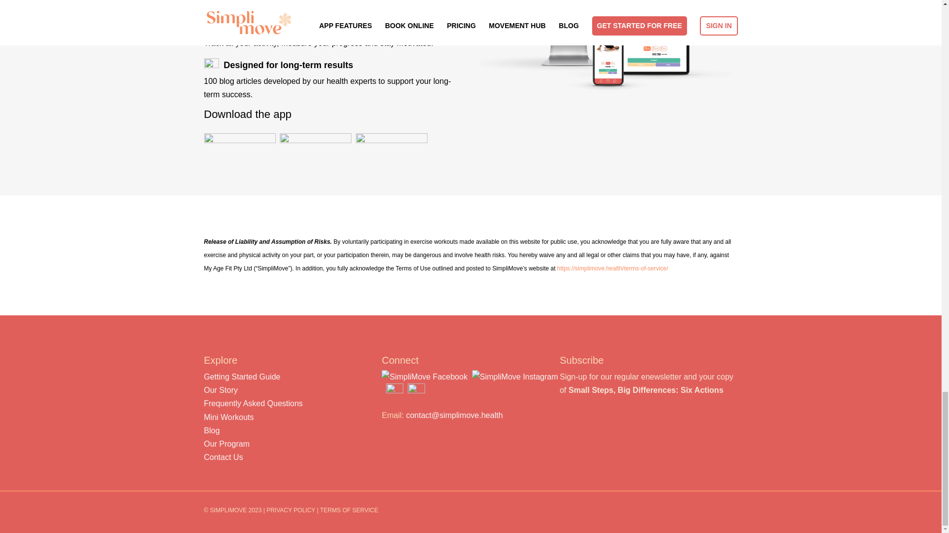 The height and width of the screenshot is (533, 949). What do you see at coordinates (226, 444) in the screenshot?
I see `Our Program` at bounding box center [226, 444].